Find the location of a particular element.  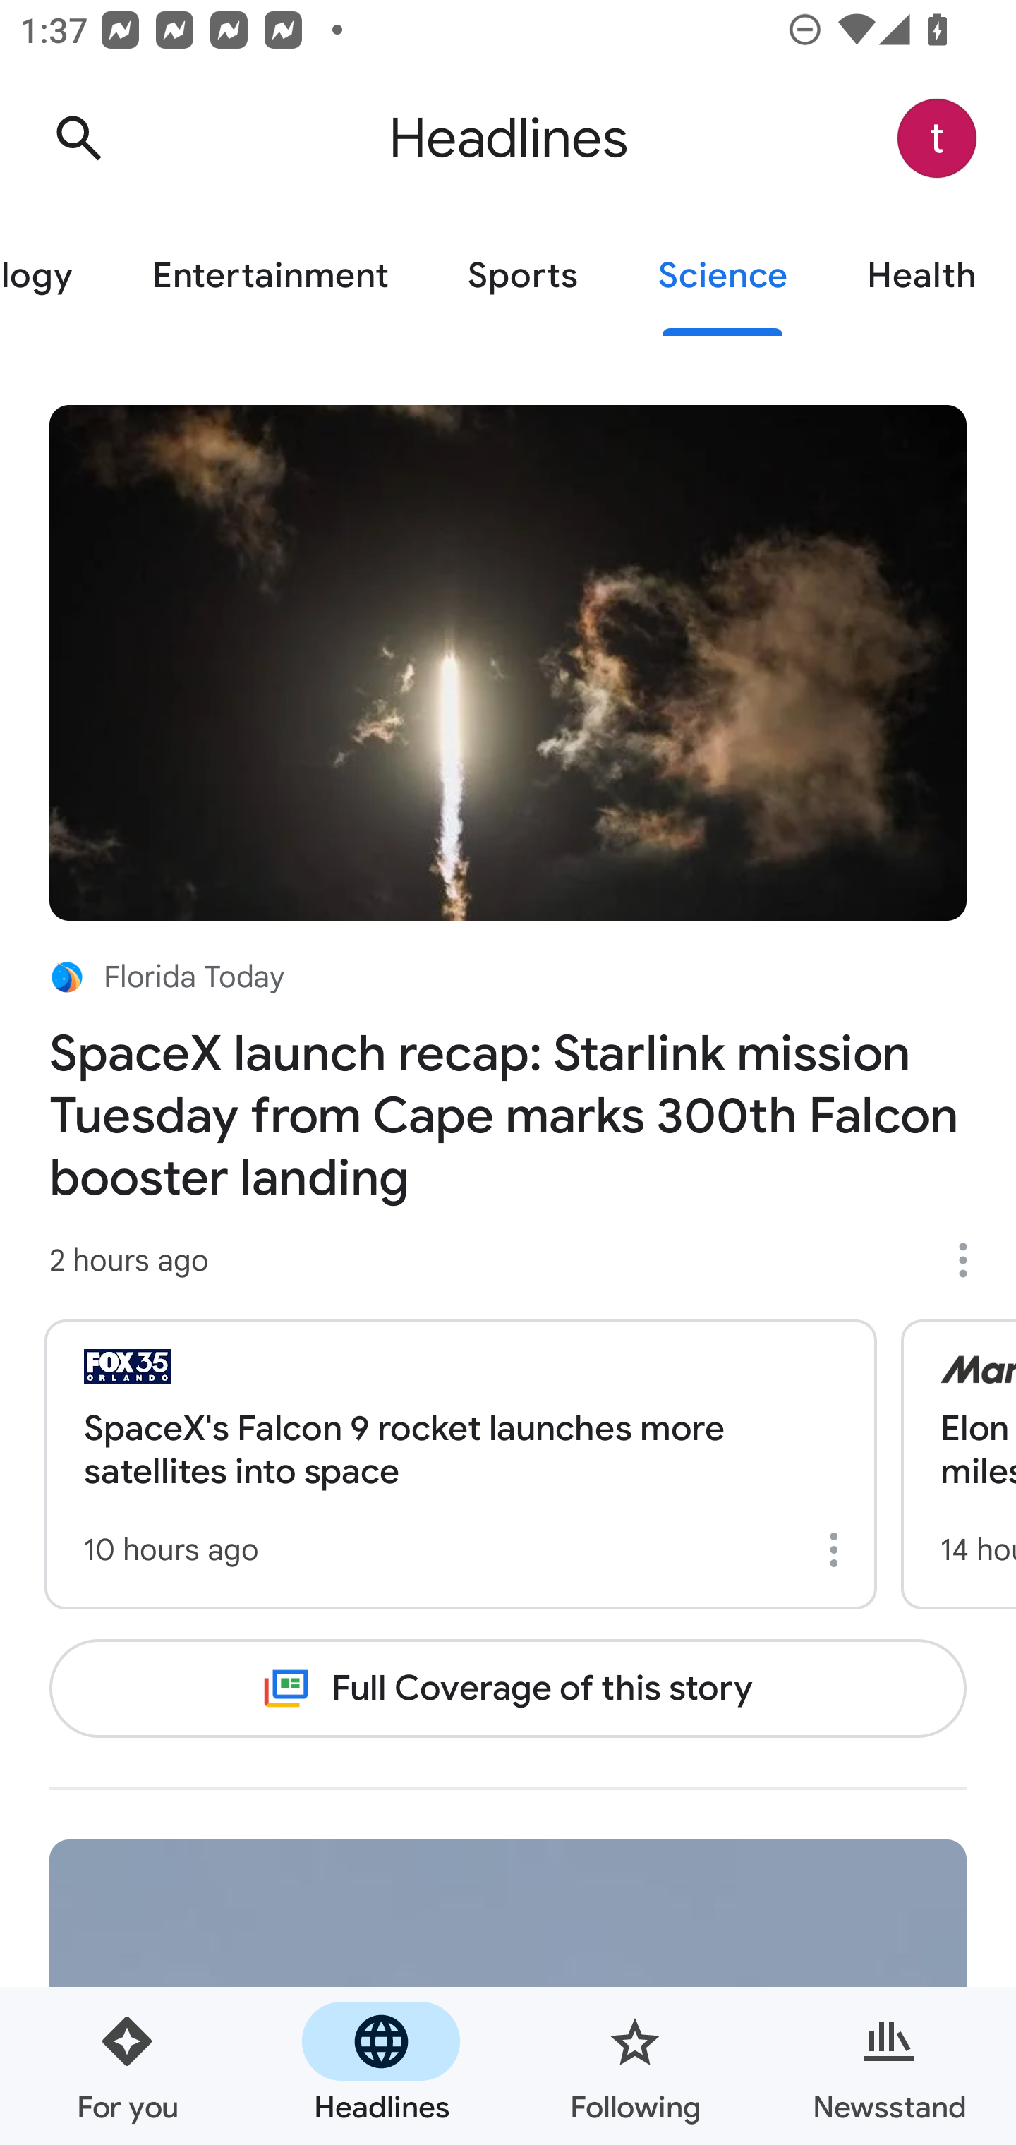

Entertainment is located at coordinates (270, 277).